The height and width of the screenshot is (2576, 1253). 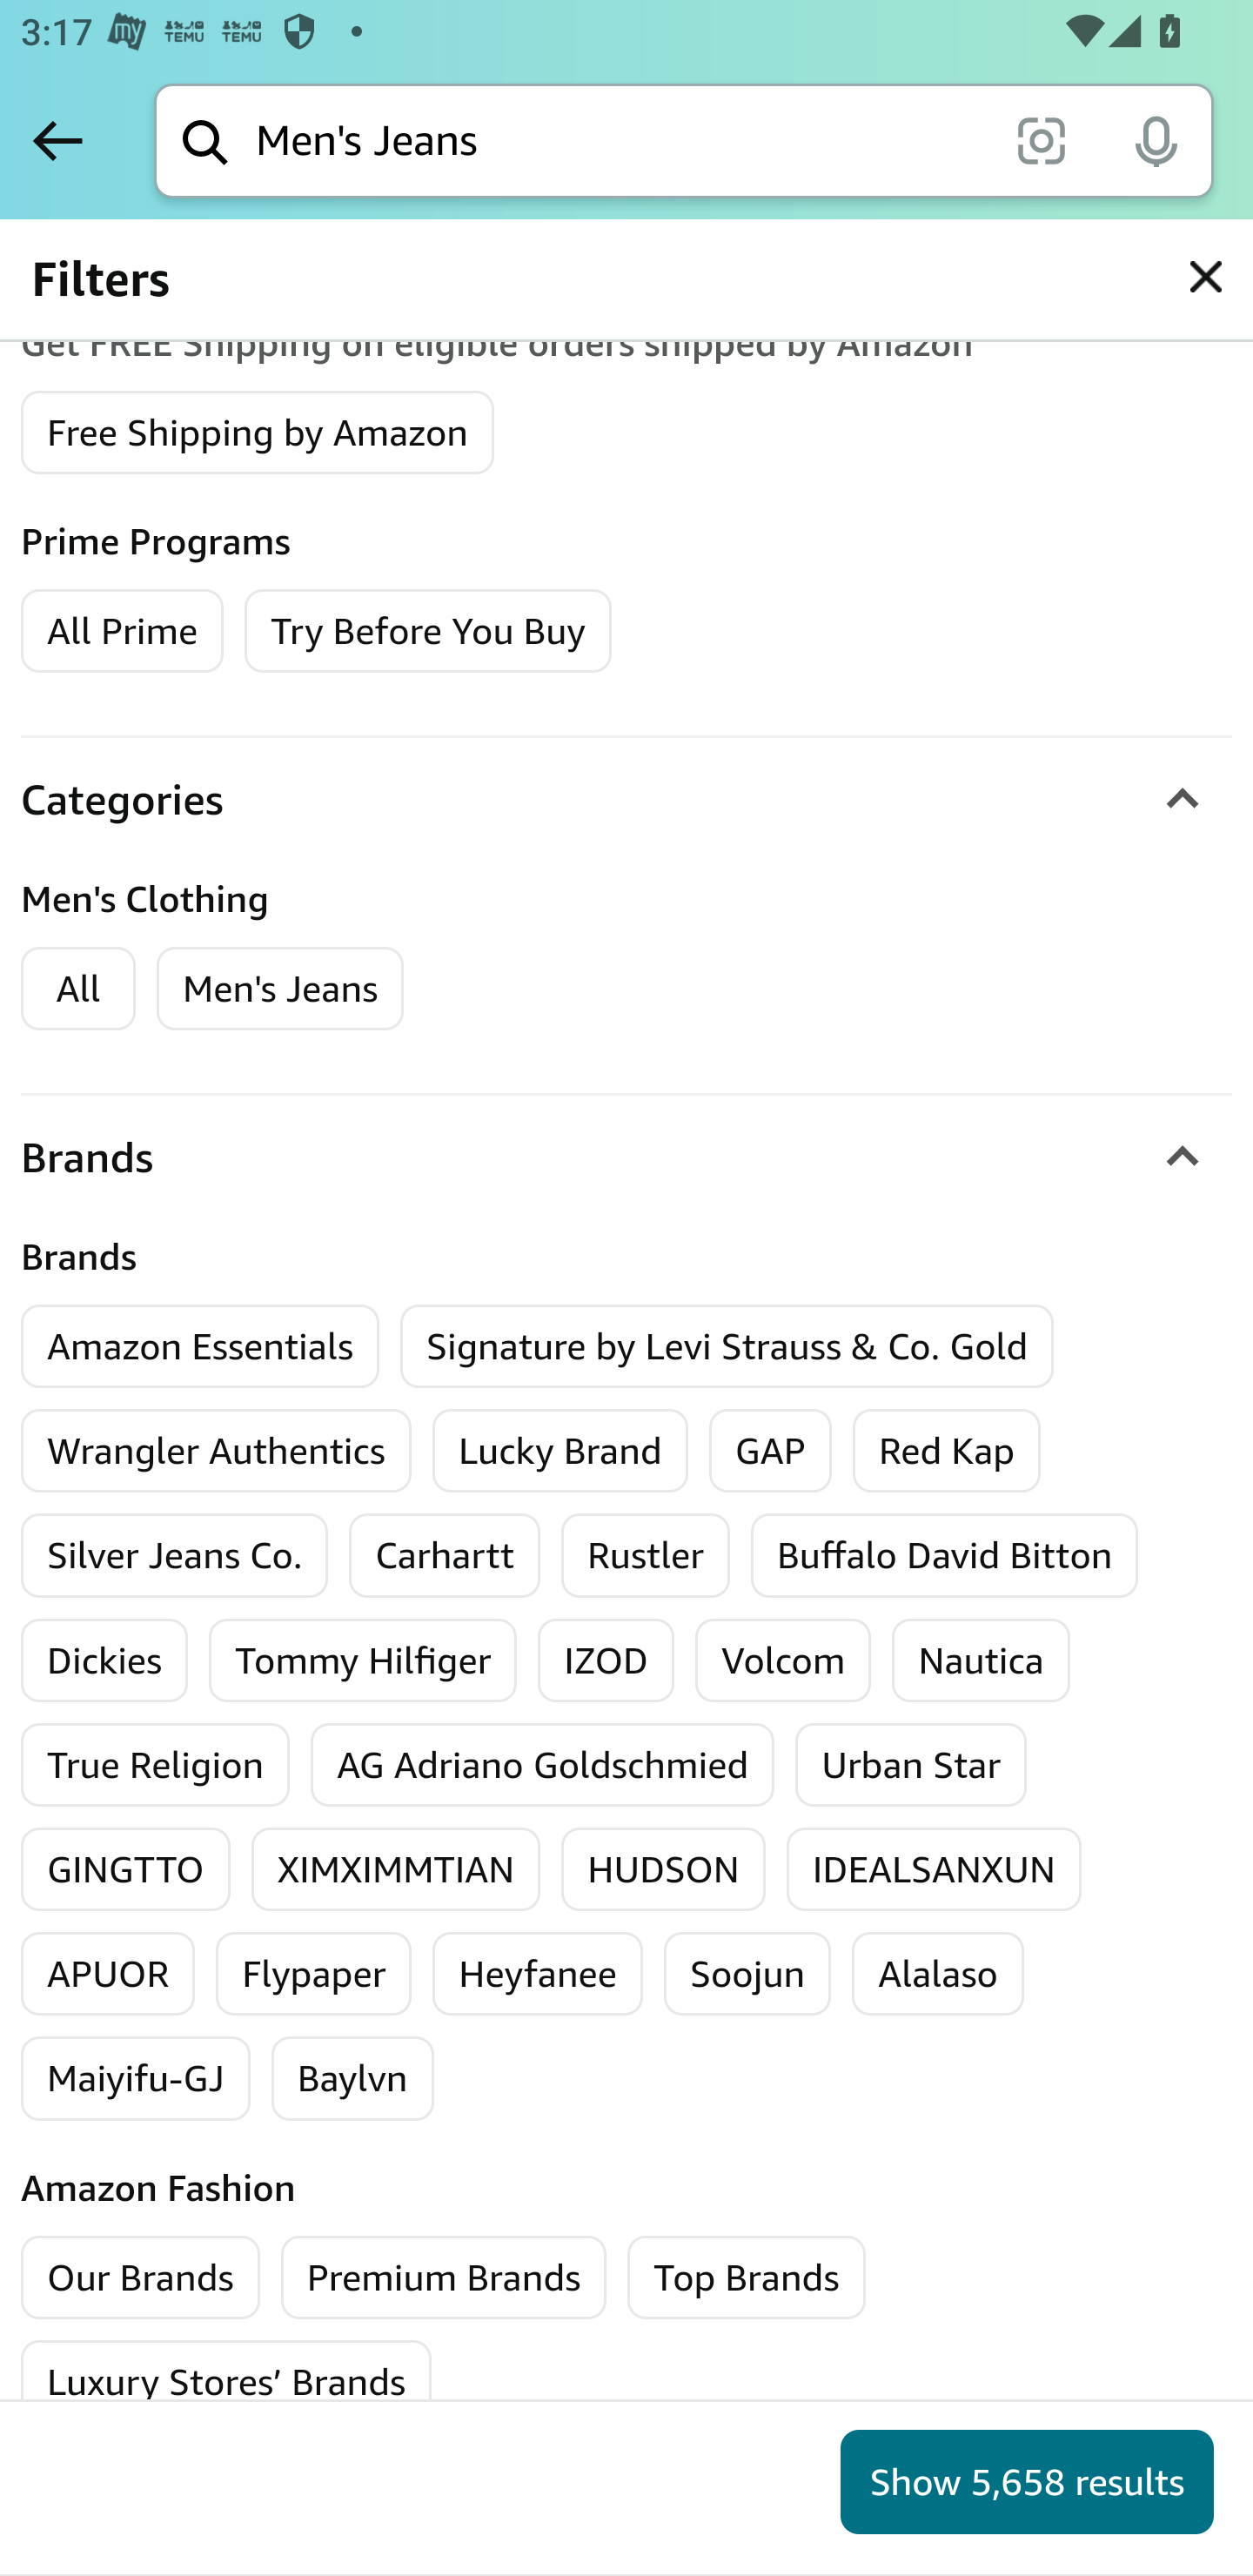 I want to click on GAP, so click(x=770, y=1450).